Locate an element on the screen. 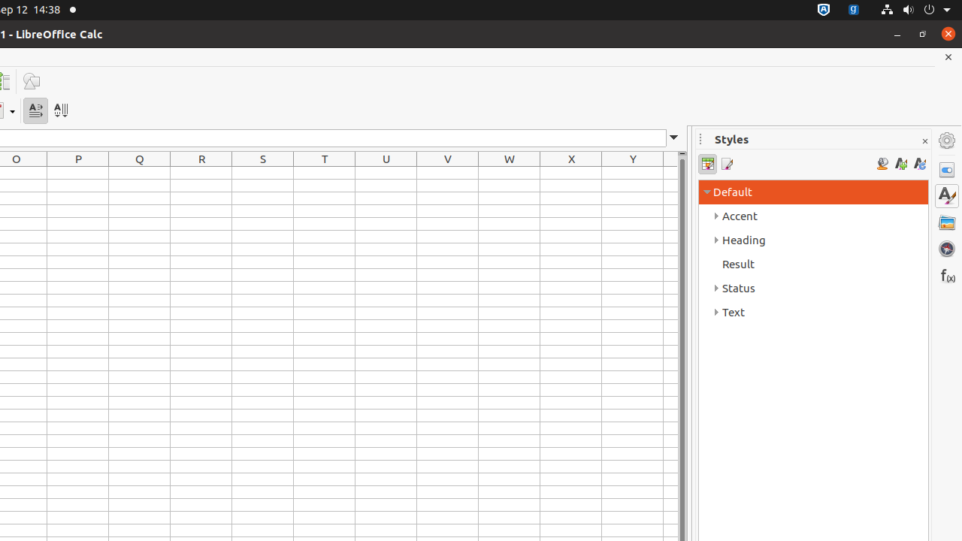 This screenshot has width=962, height=541. U1 is located at coordinates (386, 173).